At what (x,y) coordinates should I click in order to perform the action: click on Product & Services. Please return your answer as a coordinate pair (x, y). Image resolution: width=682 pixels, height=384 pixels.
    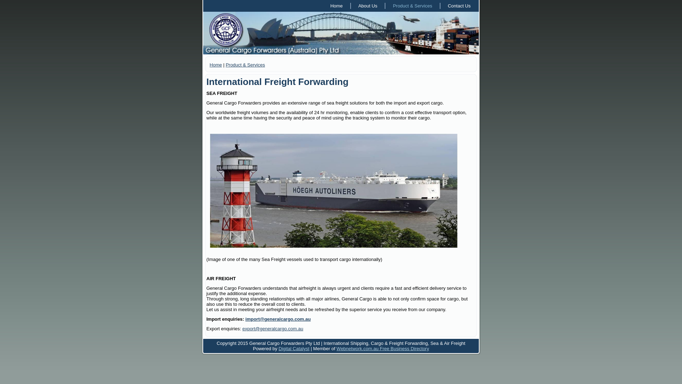
    Looking at the image, I should click on (413, 6).